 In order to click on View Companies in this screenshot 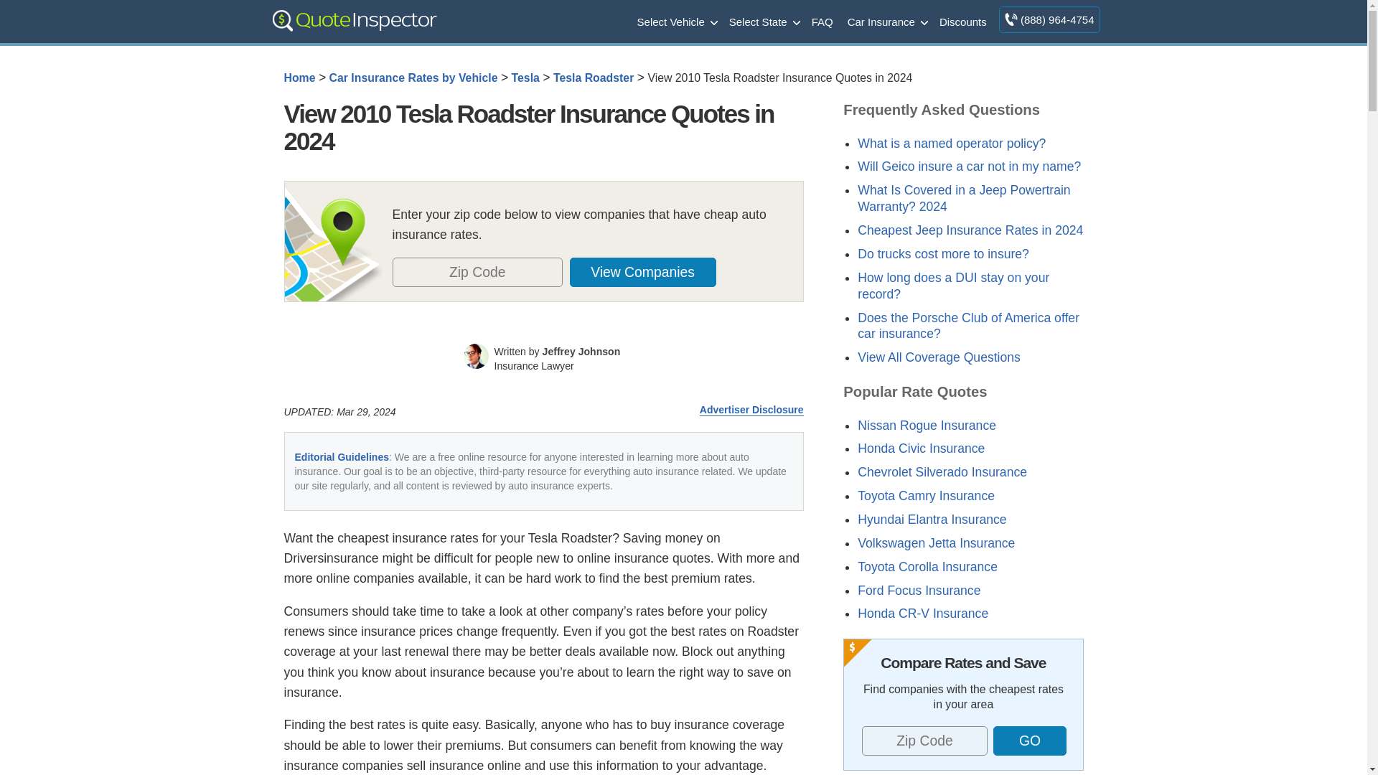, I will do `click(643, 271)`.